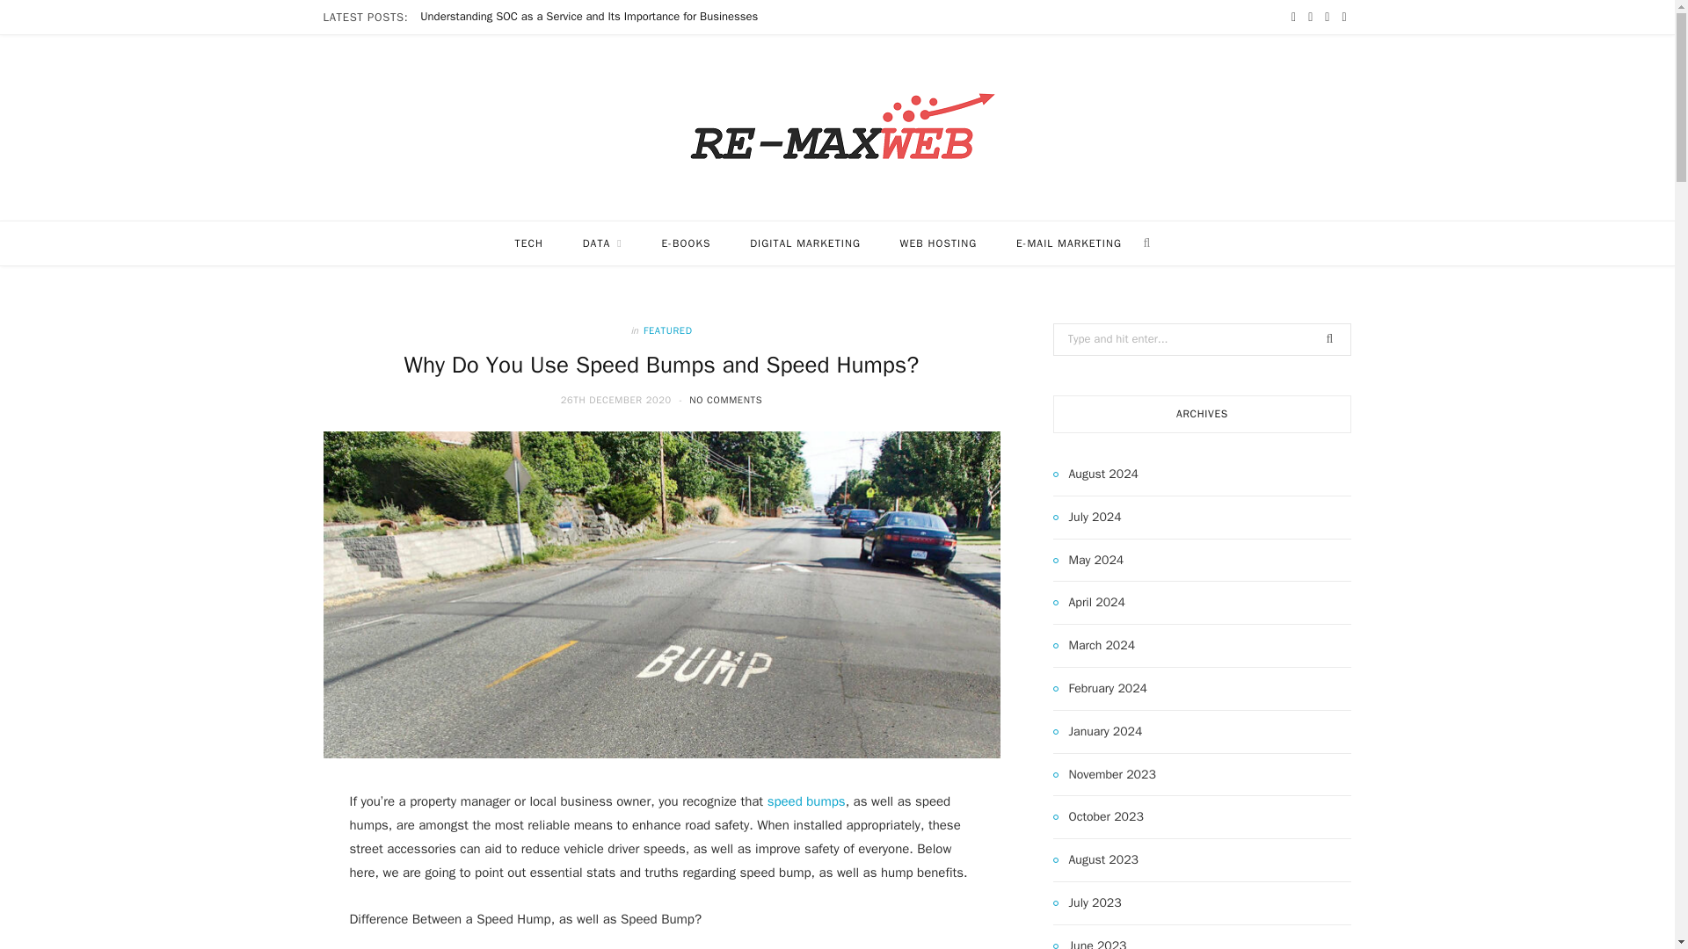  What do you see at coordinates (838, 127) in the screenshot?
I see `Re-maxweb` at bounding box center [838, 127].